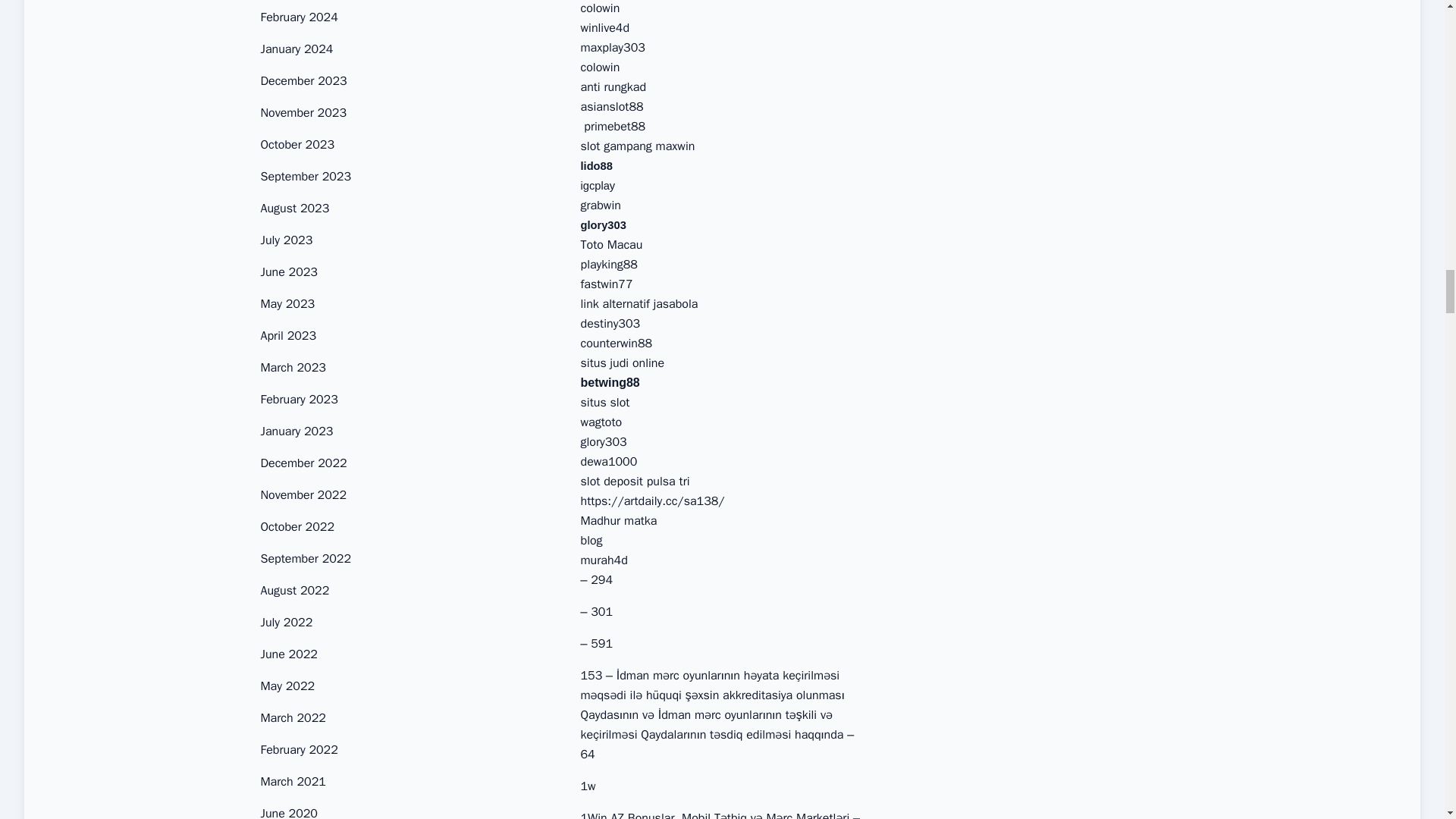 This screenshot has width=1456, height=819. Describe the element at coordinates (288, 303) in the screenshot. I see `May 2023` at that location.